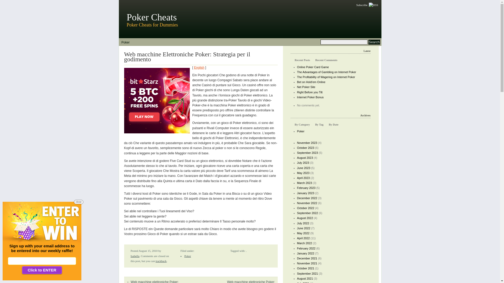  Describe the element at coordinates (304, 243) in the screenshot. I see `March 2022` at that location.